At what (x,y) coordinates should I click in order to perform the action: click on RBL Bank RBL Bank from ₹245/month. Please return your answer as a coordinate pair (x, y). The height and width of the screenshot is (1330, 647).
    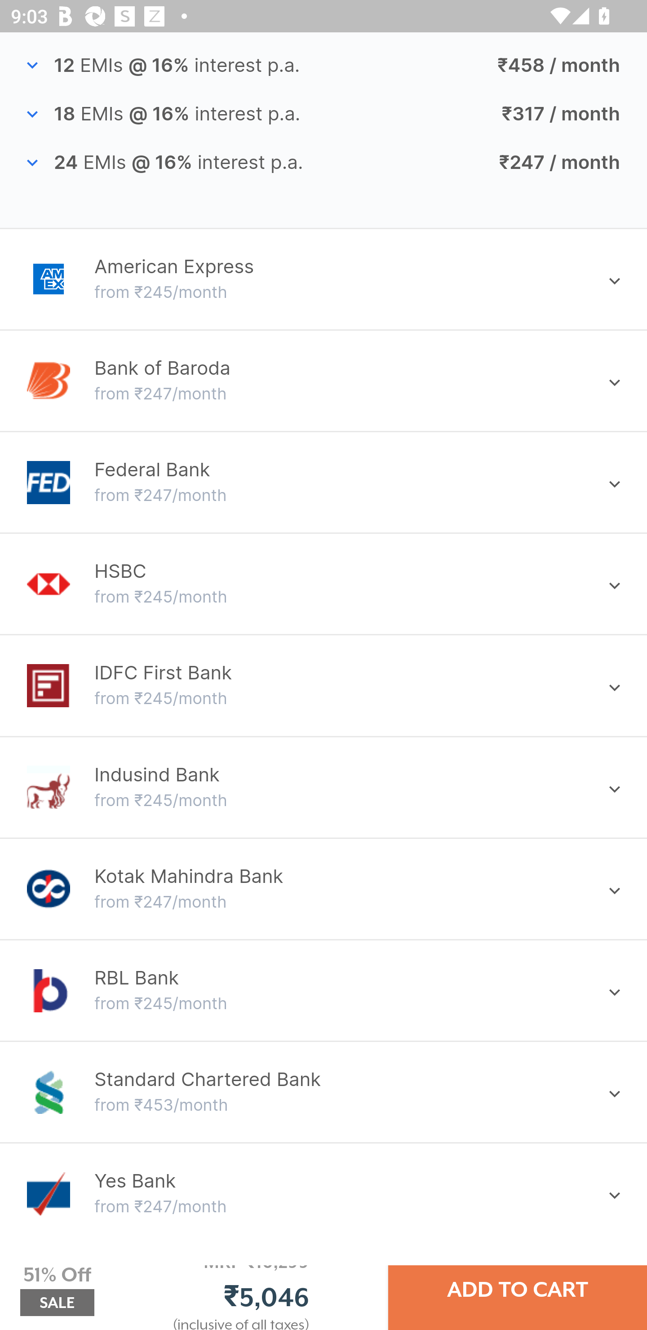
    Looking at the image, I should click on (323, 990).